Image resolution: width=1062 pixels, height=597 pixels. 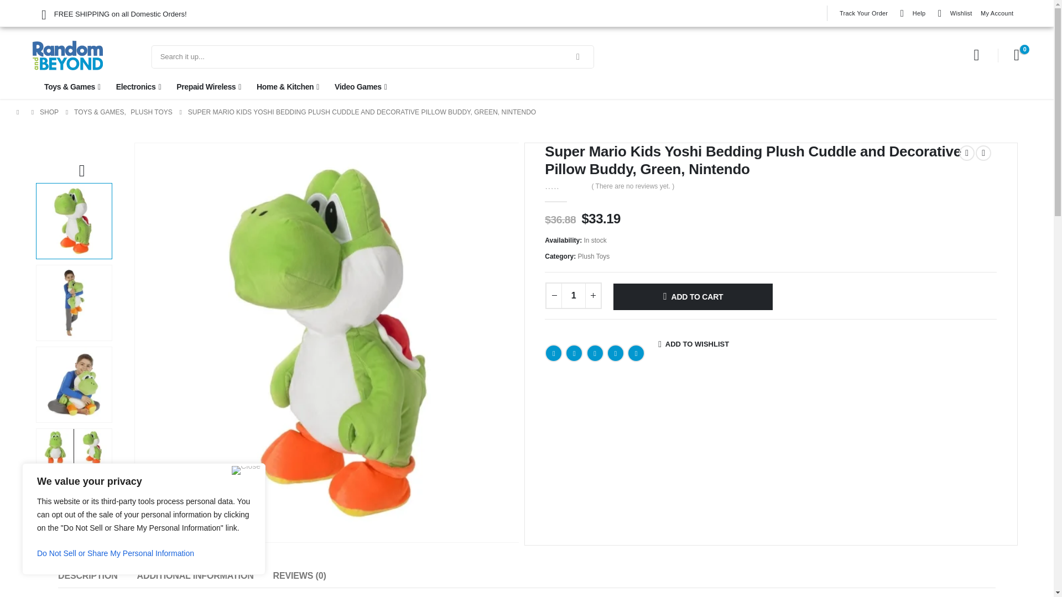 What do you see at coordinates (977, 55) in the screenshot?
I see `My Account` at bounding box center [977, 55].